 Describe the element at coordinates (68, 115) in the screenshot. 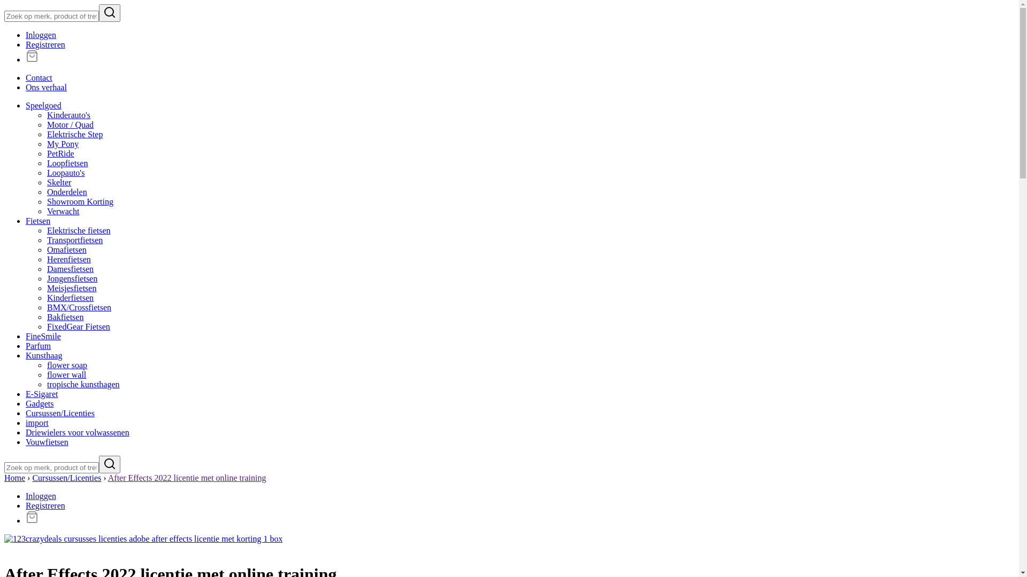

I see `Kinderauto's` at that location.